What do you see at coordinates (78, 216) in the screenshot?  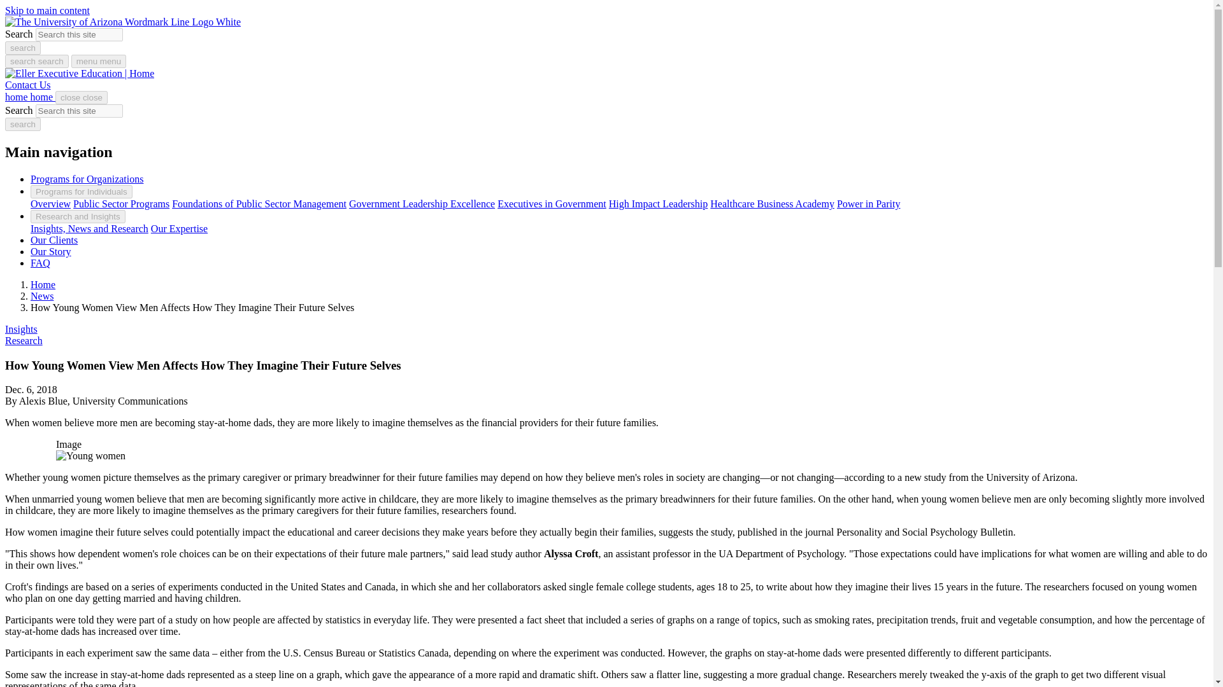 I see `Research and Insights` at bounding box center [78, 216].